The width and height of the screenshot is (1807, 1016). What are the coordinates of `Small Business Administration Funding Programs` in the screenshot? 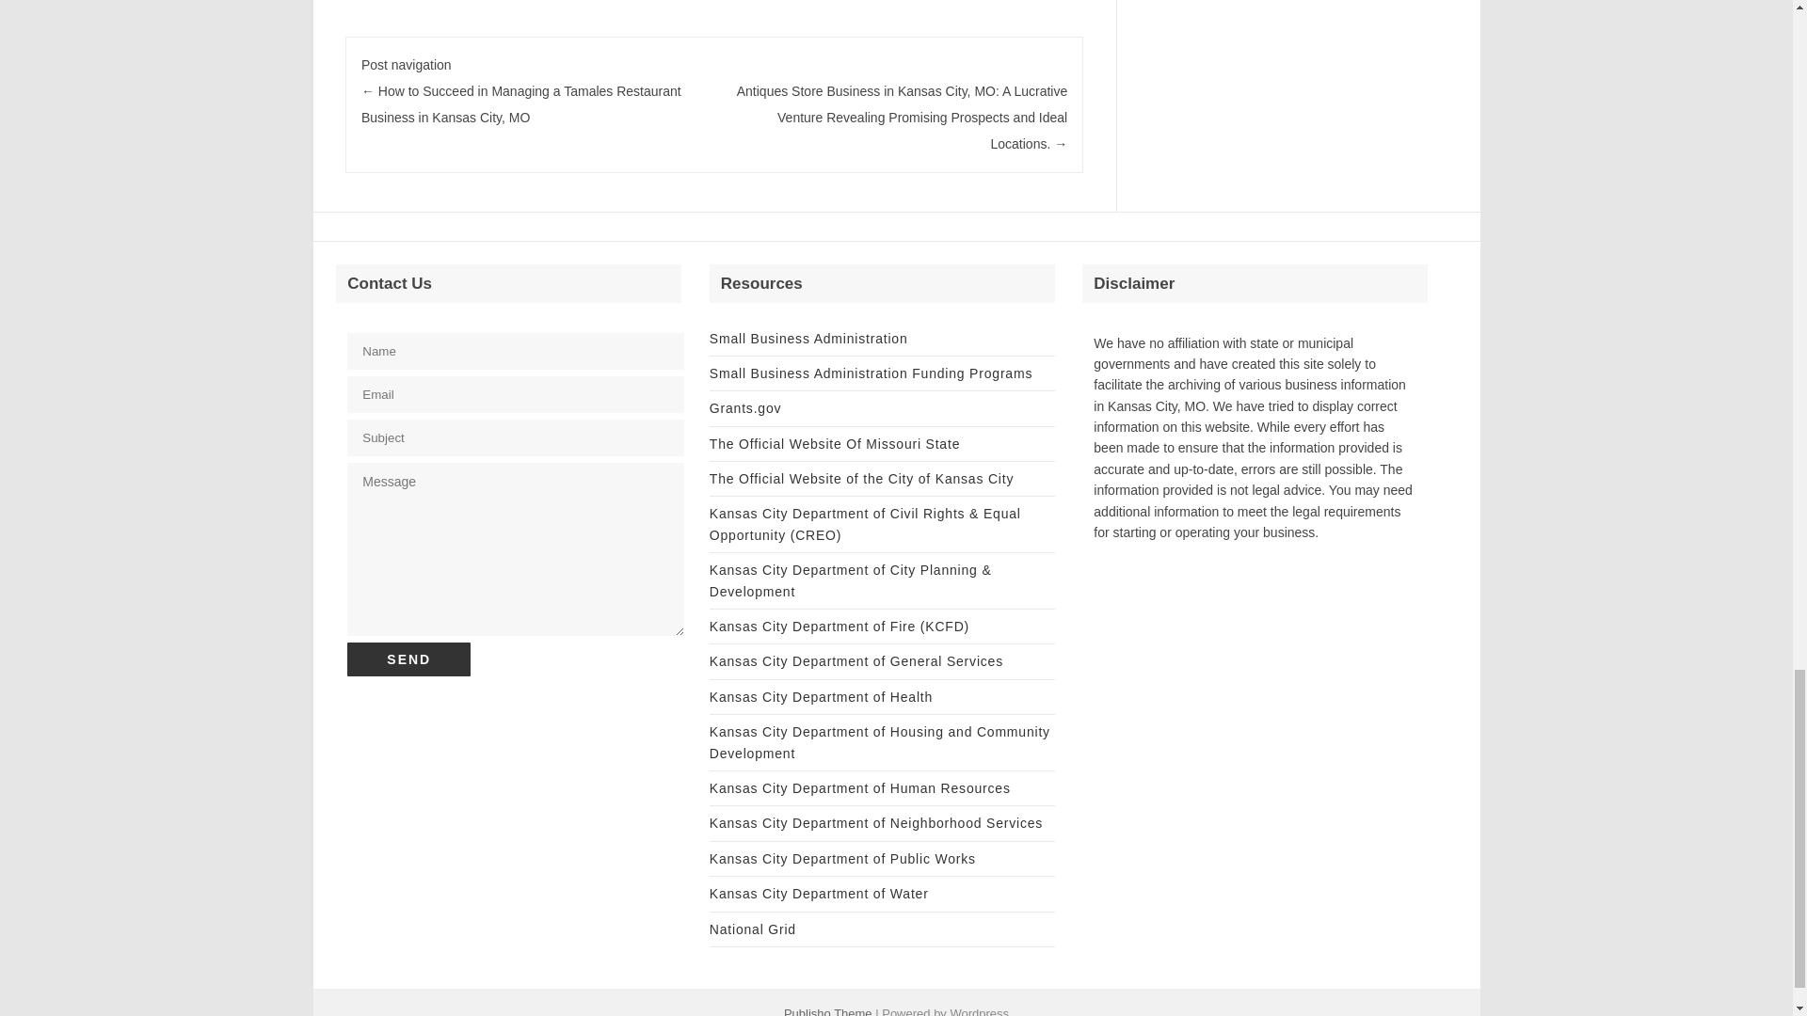 It's located at (871, 373).